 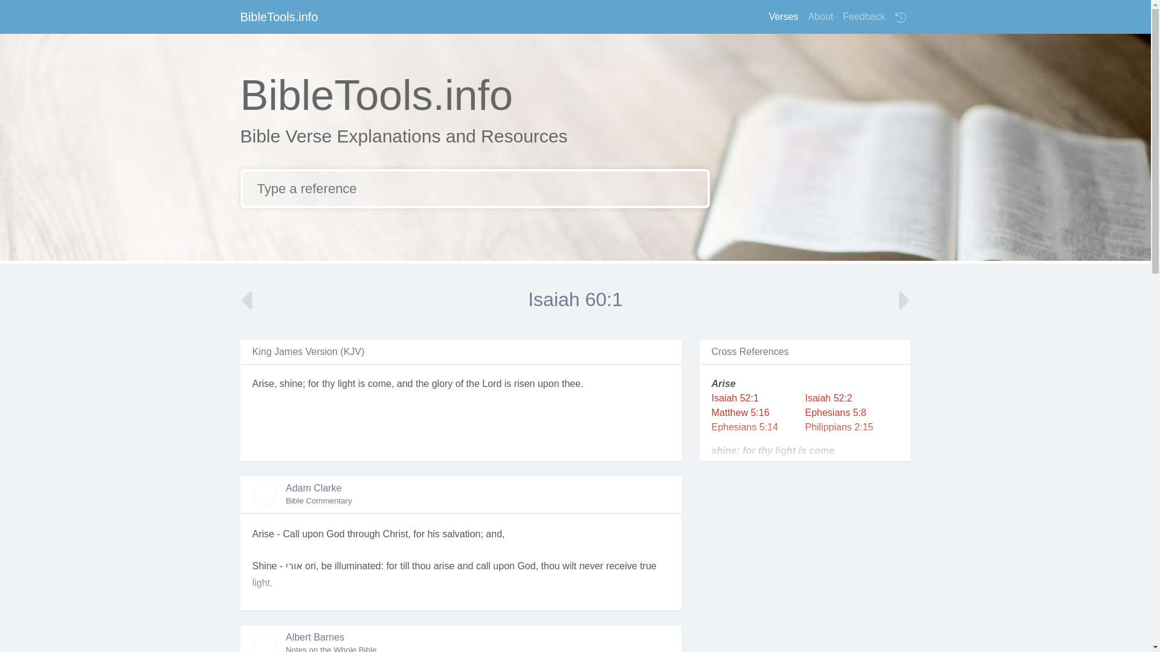 I want to click on Feedback, so click(x=863, y=16).